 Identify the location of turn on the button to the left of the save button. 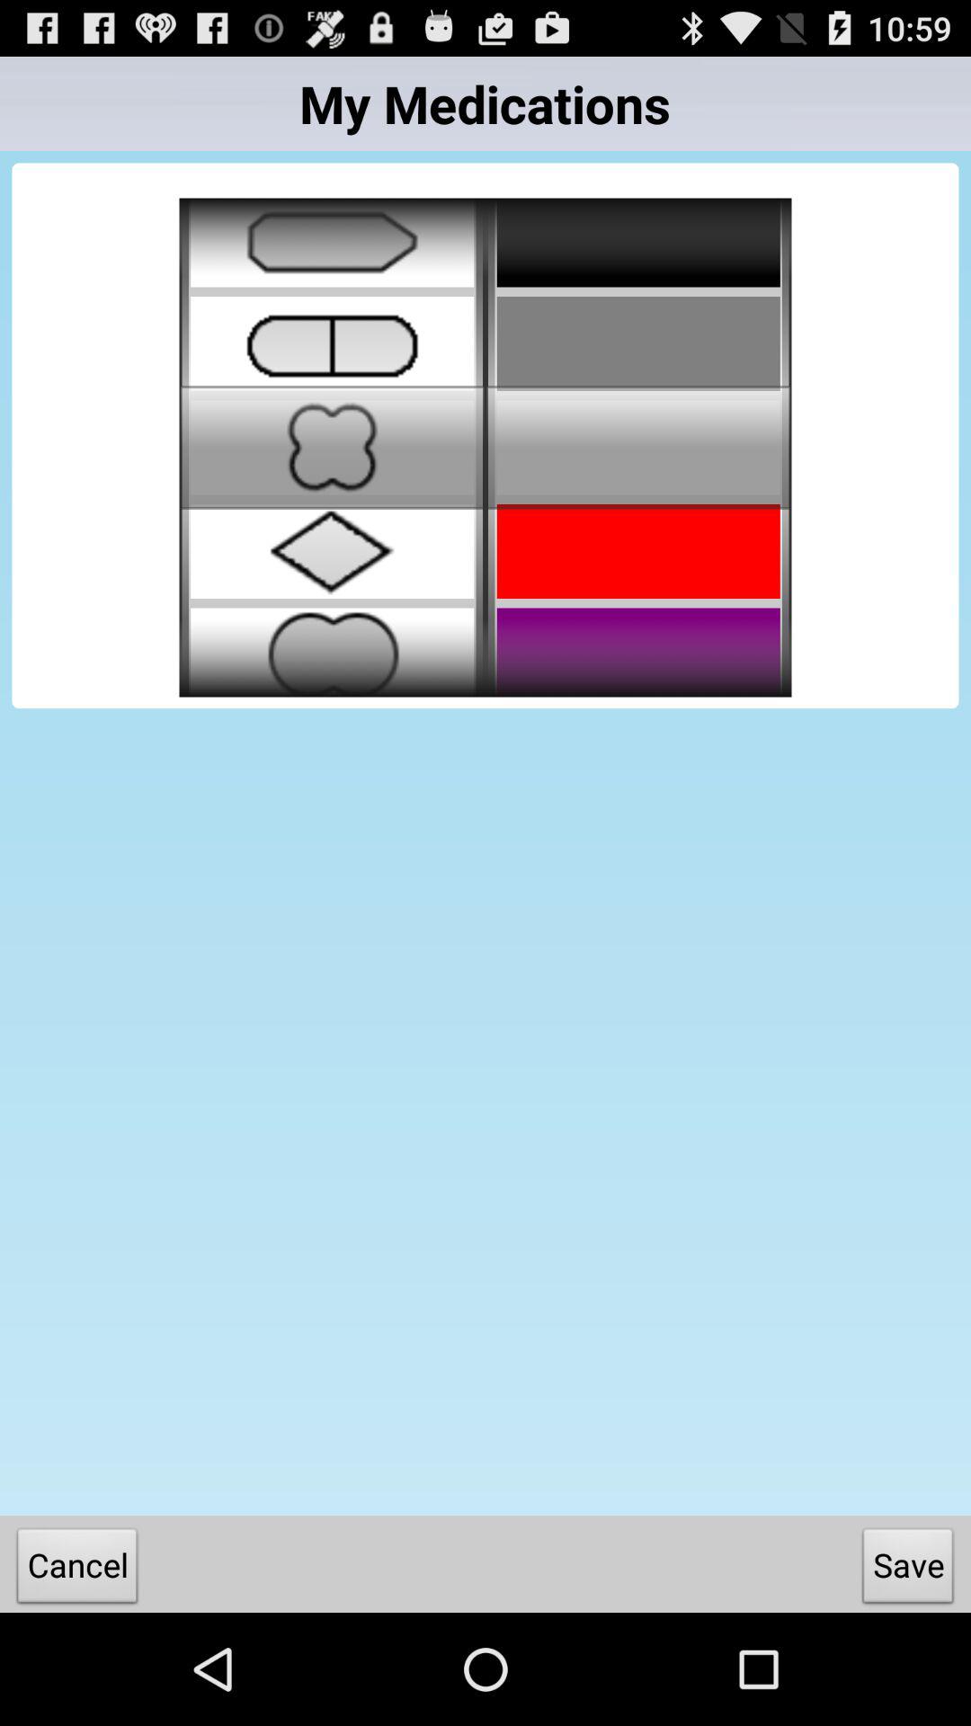
(77, 1570).